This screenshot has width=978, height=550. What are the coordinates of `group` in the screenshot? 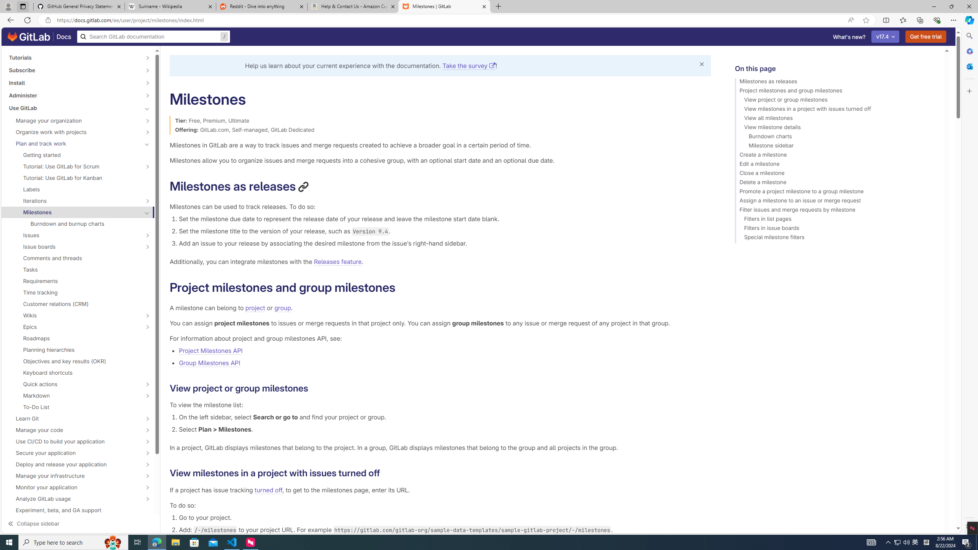 It's located at (282, 307).